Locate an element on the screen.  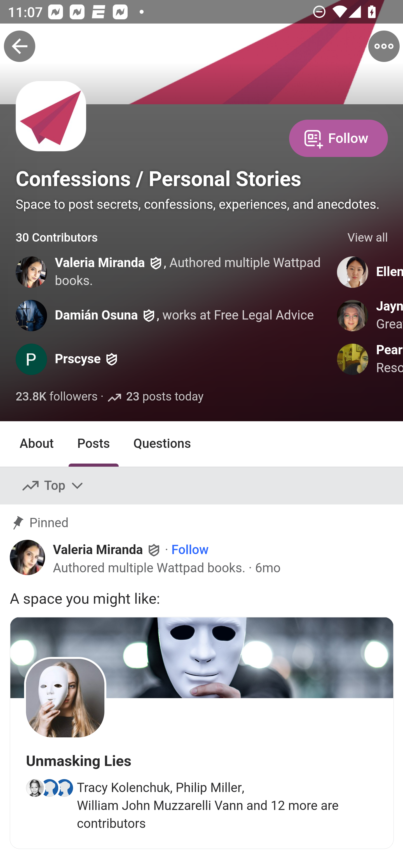
Profile photo for Pearl Lederman is located at coordinates (353, 359).